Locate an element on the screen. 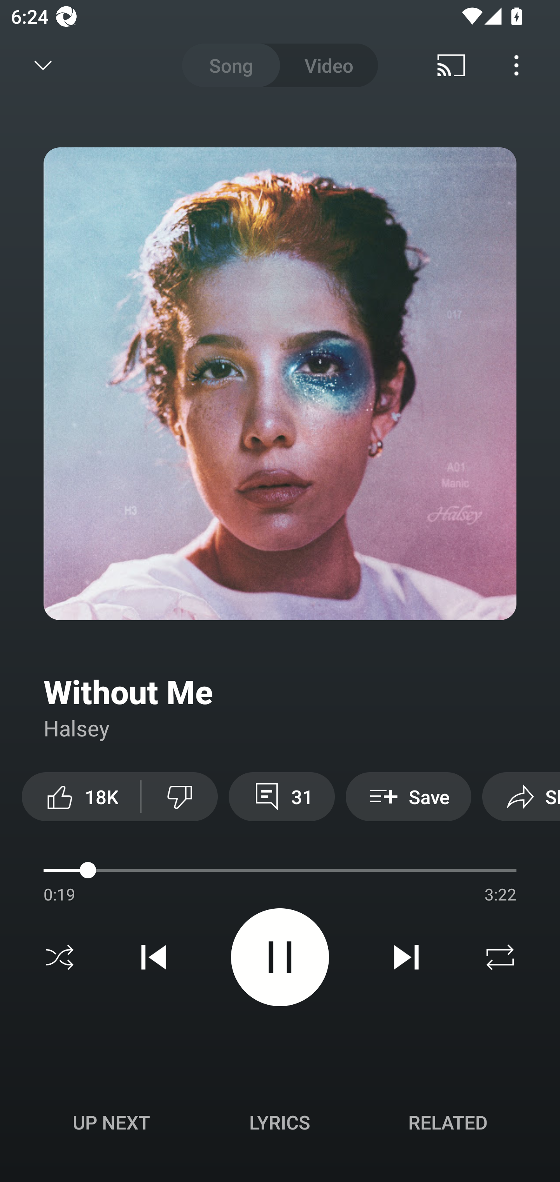 The height and width of the screenshot is (1182, 560). Dislike is located at coordinates (180, 796).